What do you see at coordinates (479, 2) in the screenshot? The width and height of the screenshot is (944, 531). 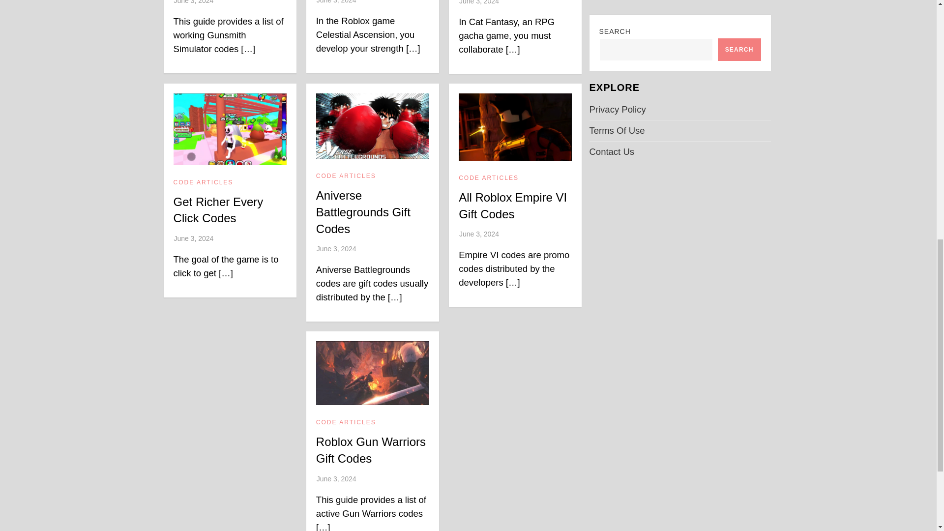 I see `June 3, 2024` at bounding box center [479, 2].